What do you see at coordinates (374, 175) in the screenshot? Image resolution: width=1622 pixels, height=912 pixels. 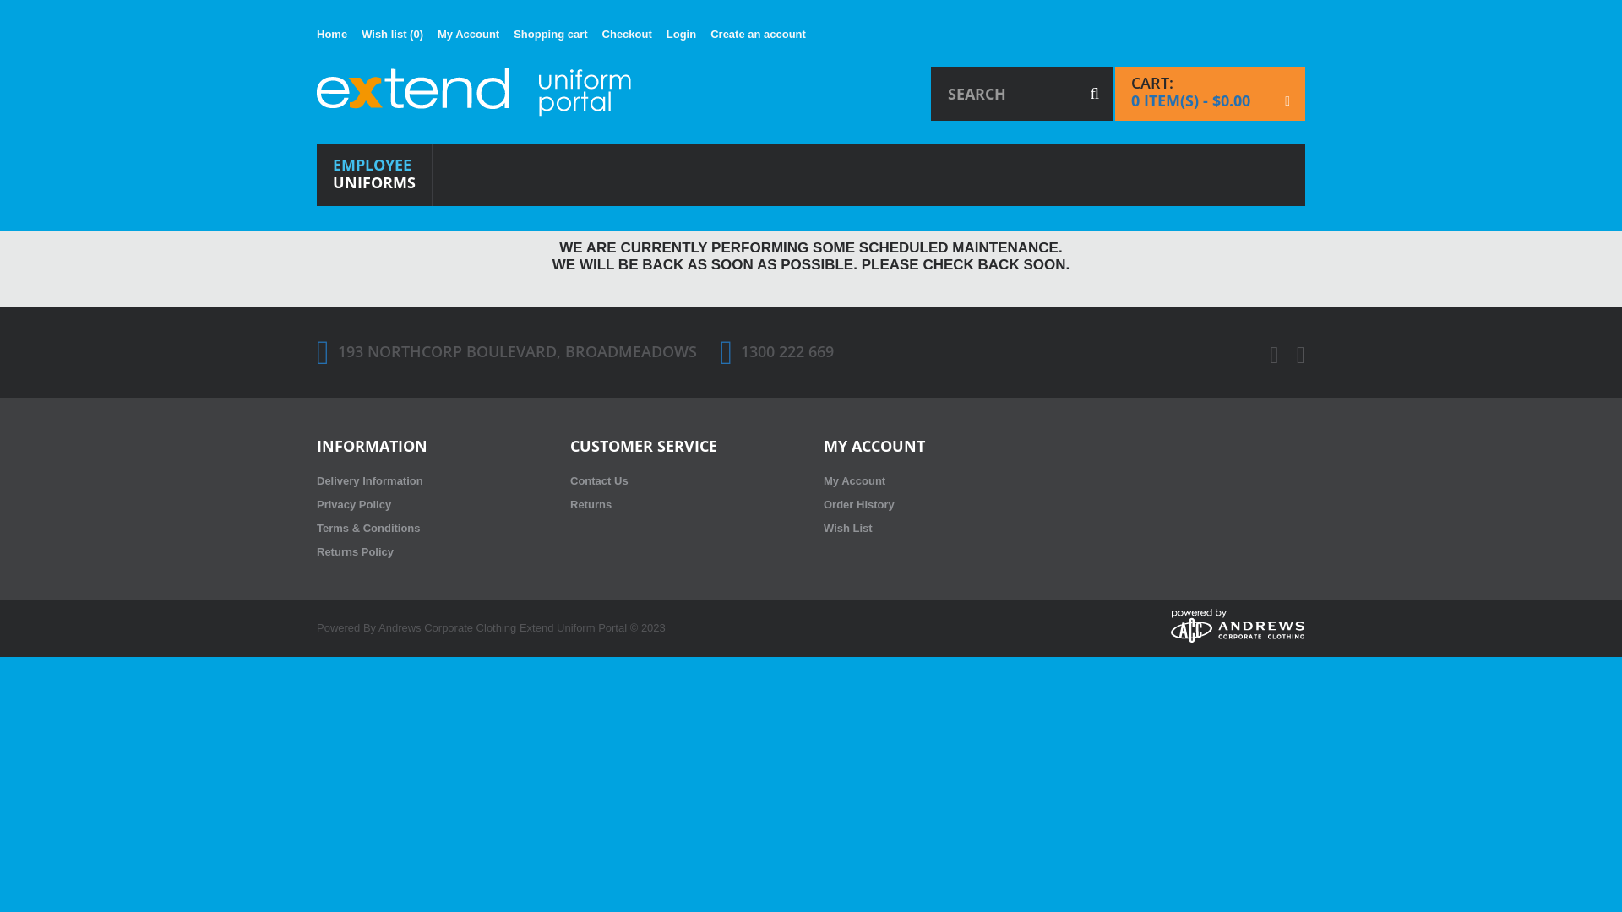 I see `EMPLOYEE
UNIFORMS` at bounding box center [374, 175].